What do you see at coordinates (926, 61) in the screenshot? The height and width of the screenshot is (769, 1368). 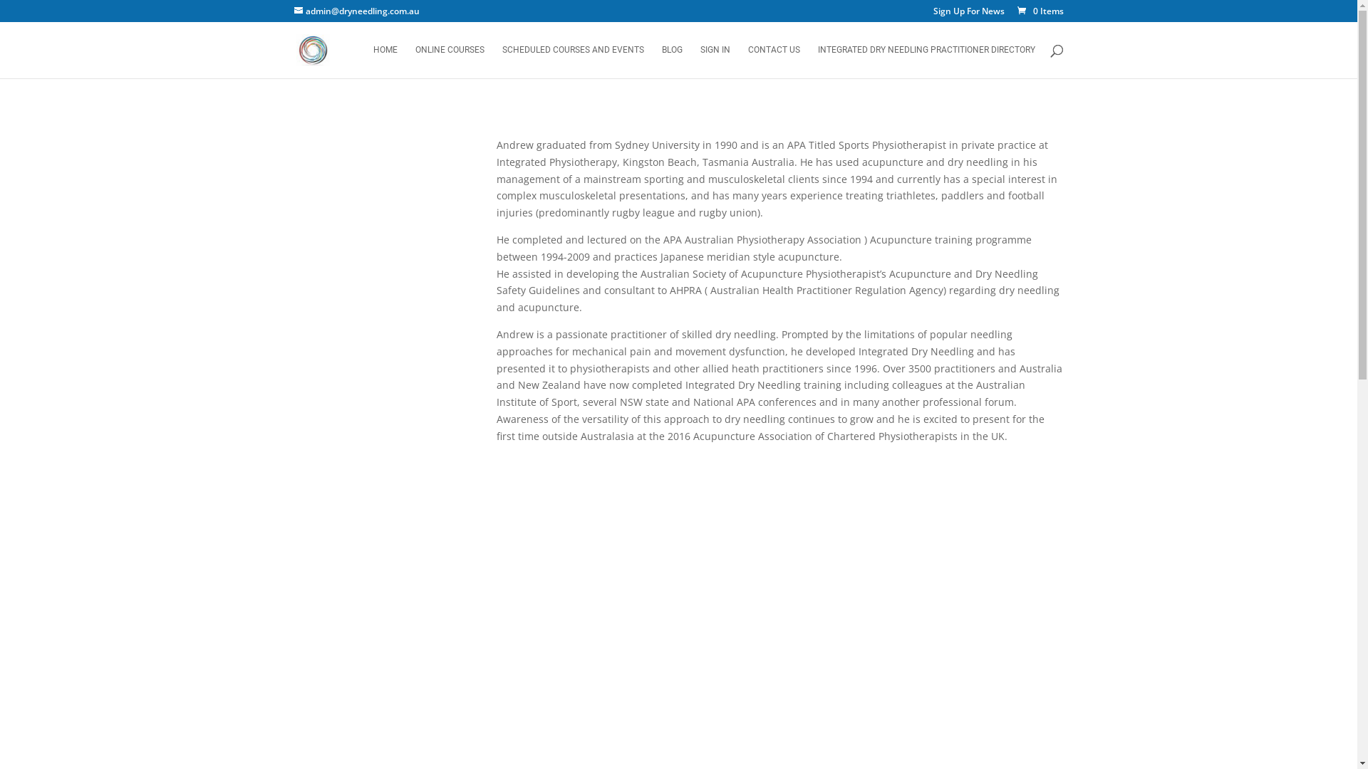 I see `INTEGRATED DRY NEEDLING PRACTITIONER DIRECTORY` at bounding box center [926, 61].